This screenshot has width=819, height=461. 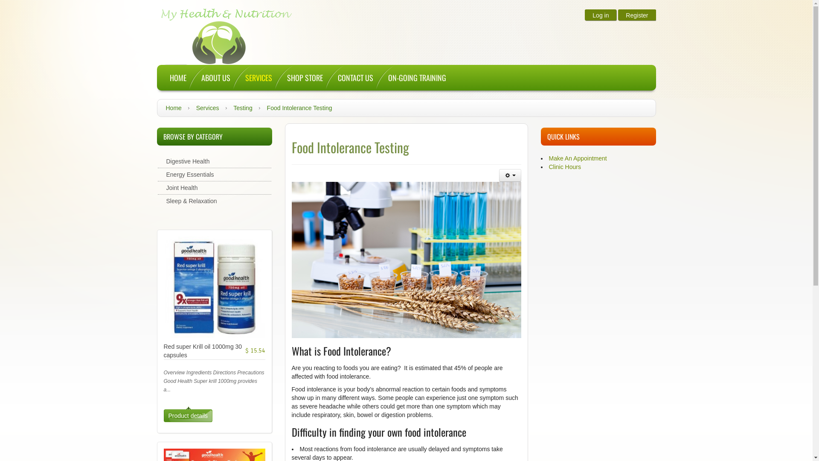 What do you see at coordinates (203, 351) in the screenshot?
I see `Red super Krill oil 1000mg 30 capsules` at bounding box center [203, 351].